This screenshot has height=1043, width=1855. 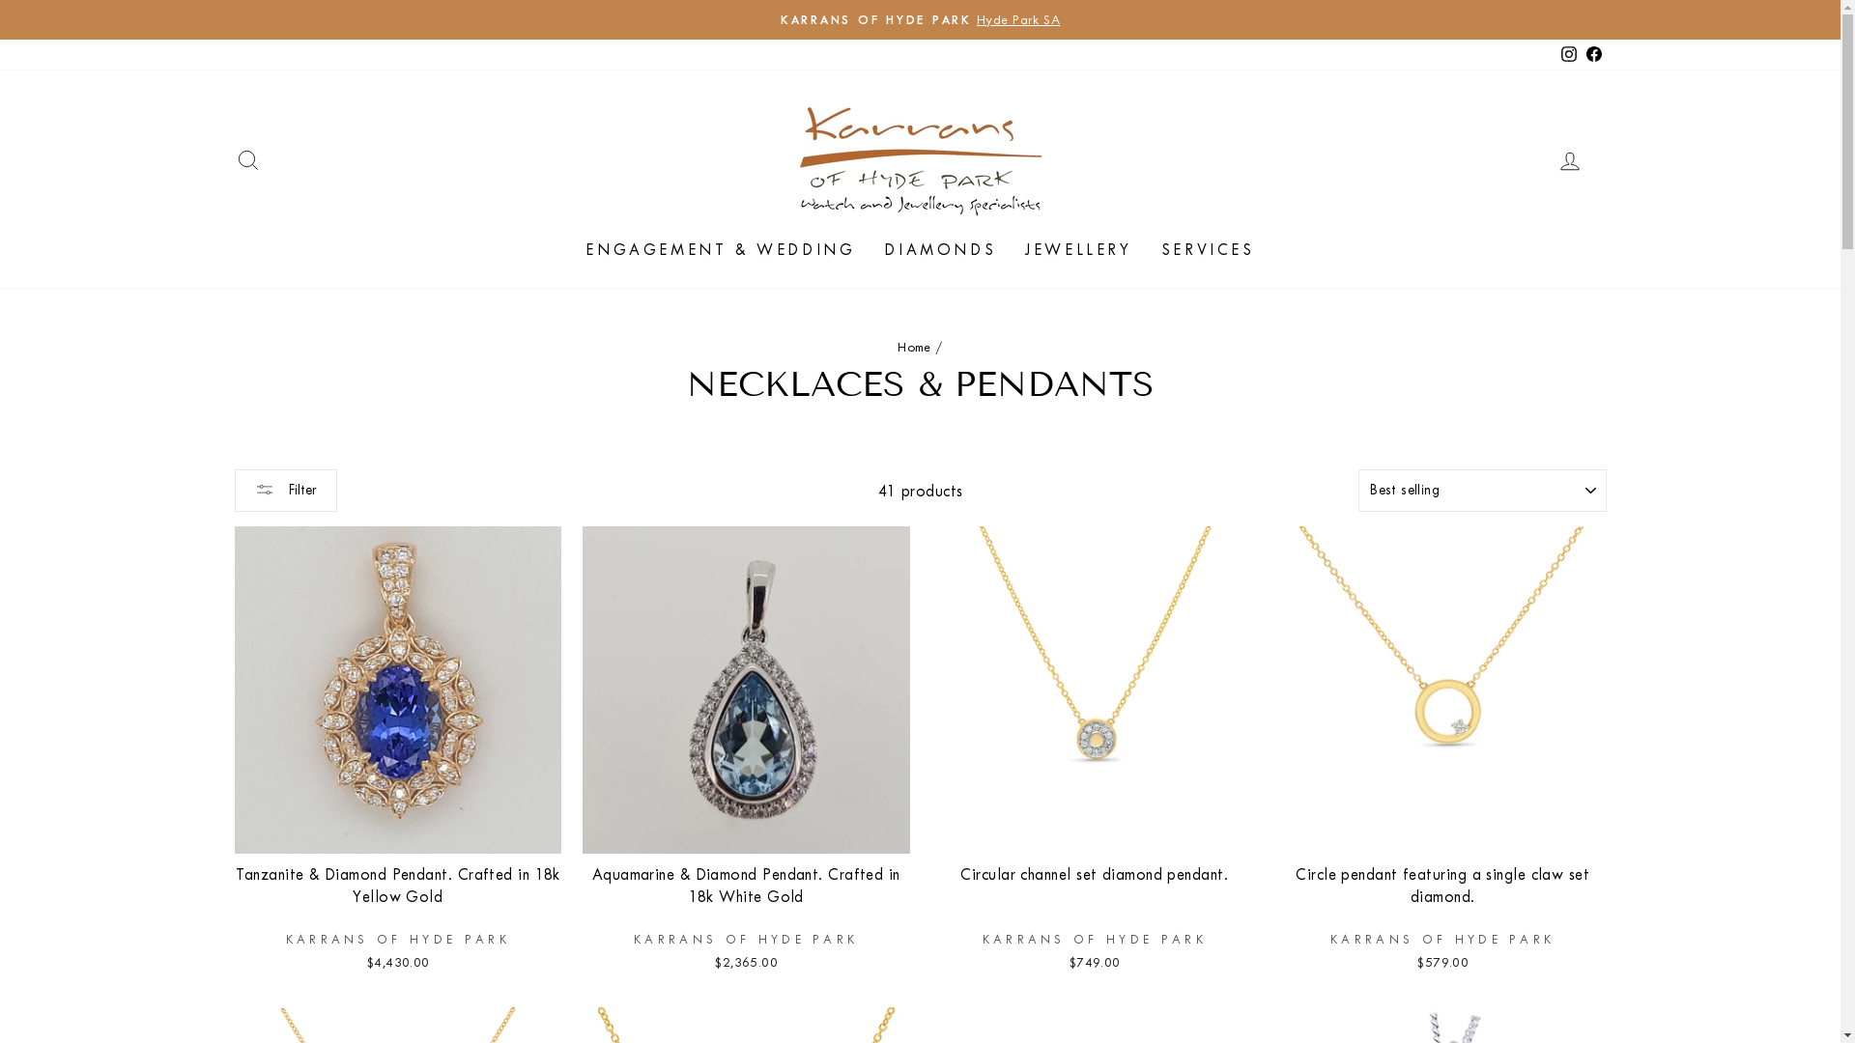 I want to click on ENGAGEMENT & WEDDING, so click(x=721, y=249).